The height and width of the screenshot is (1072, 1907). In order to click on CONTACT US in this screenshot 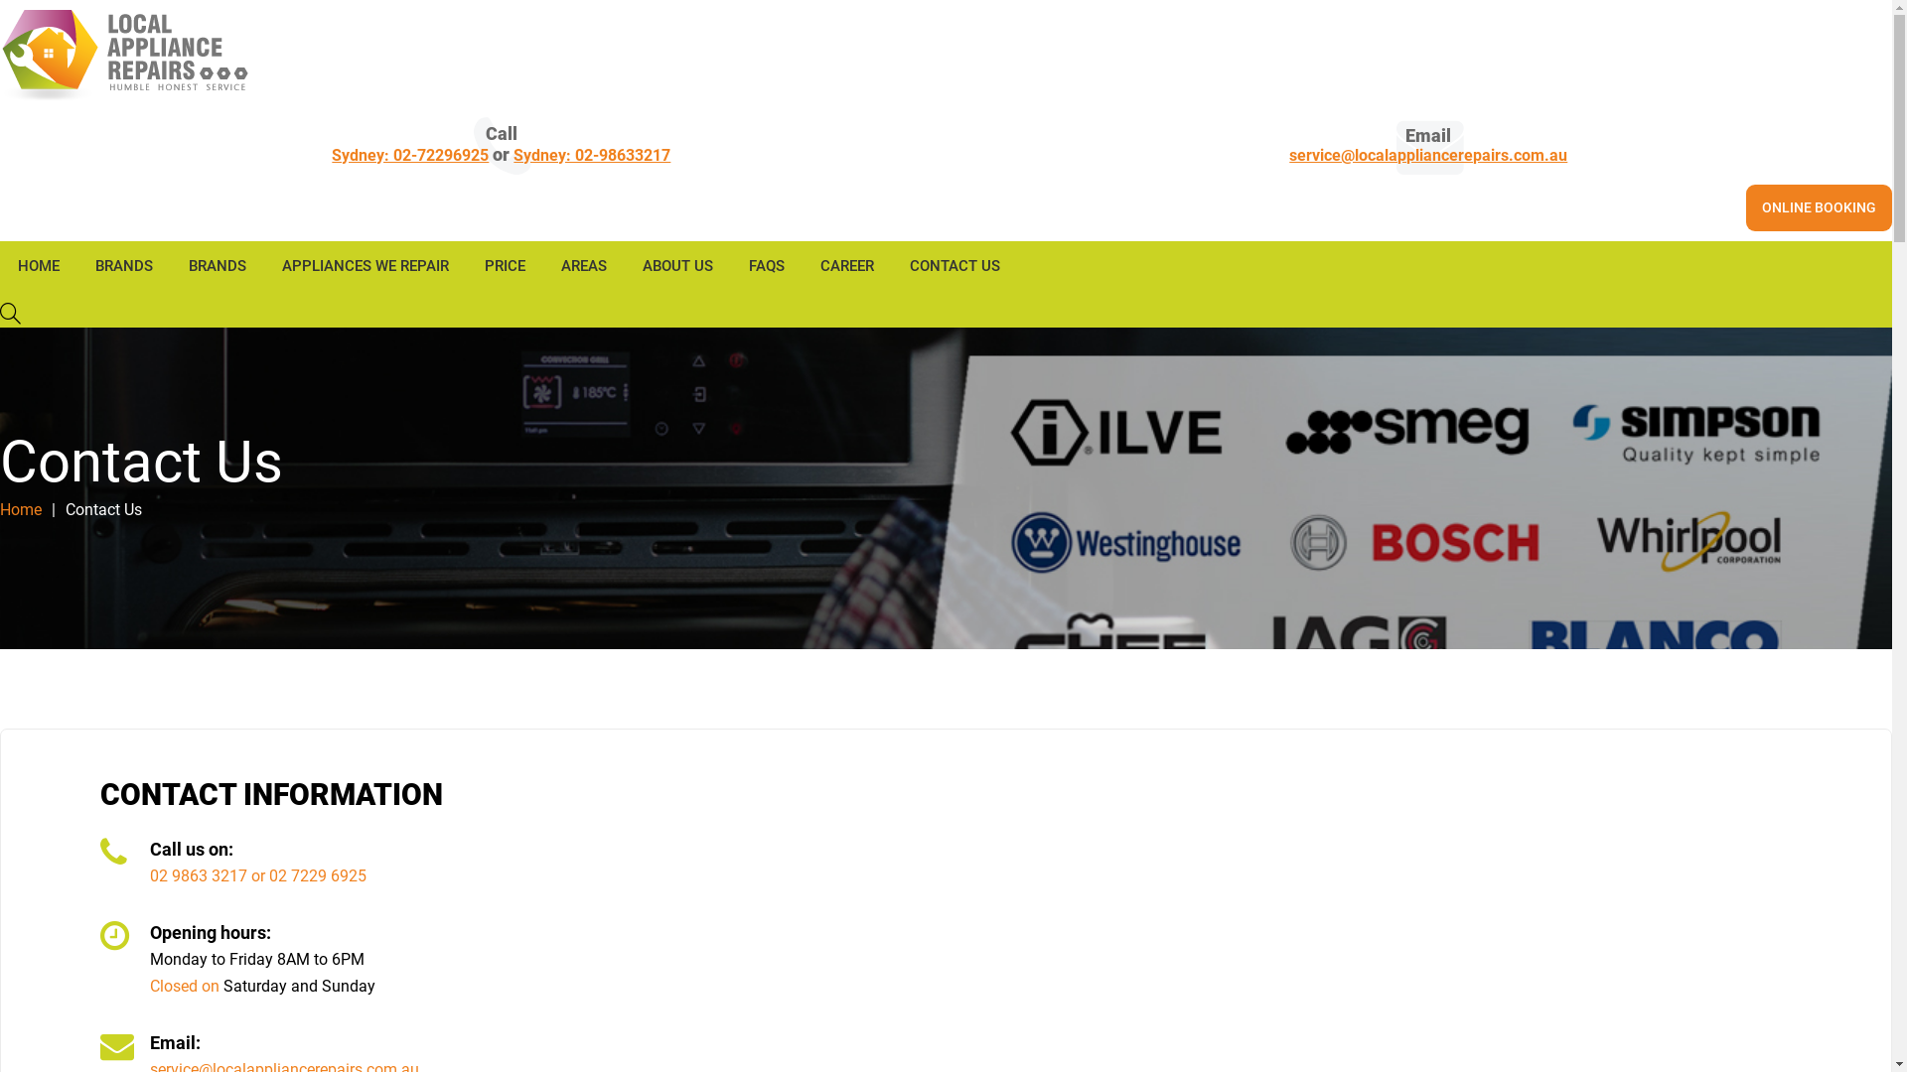, I will do `click(955, 266)`.